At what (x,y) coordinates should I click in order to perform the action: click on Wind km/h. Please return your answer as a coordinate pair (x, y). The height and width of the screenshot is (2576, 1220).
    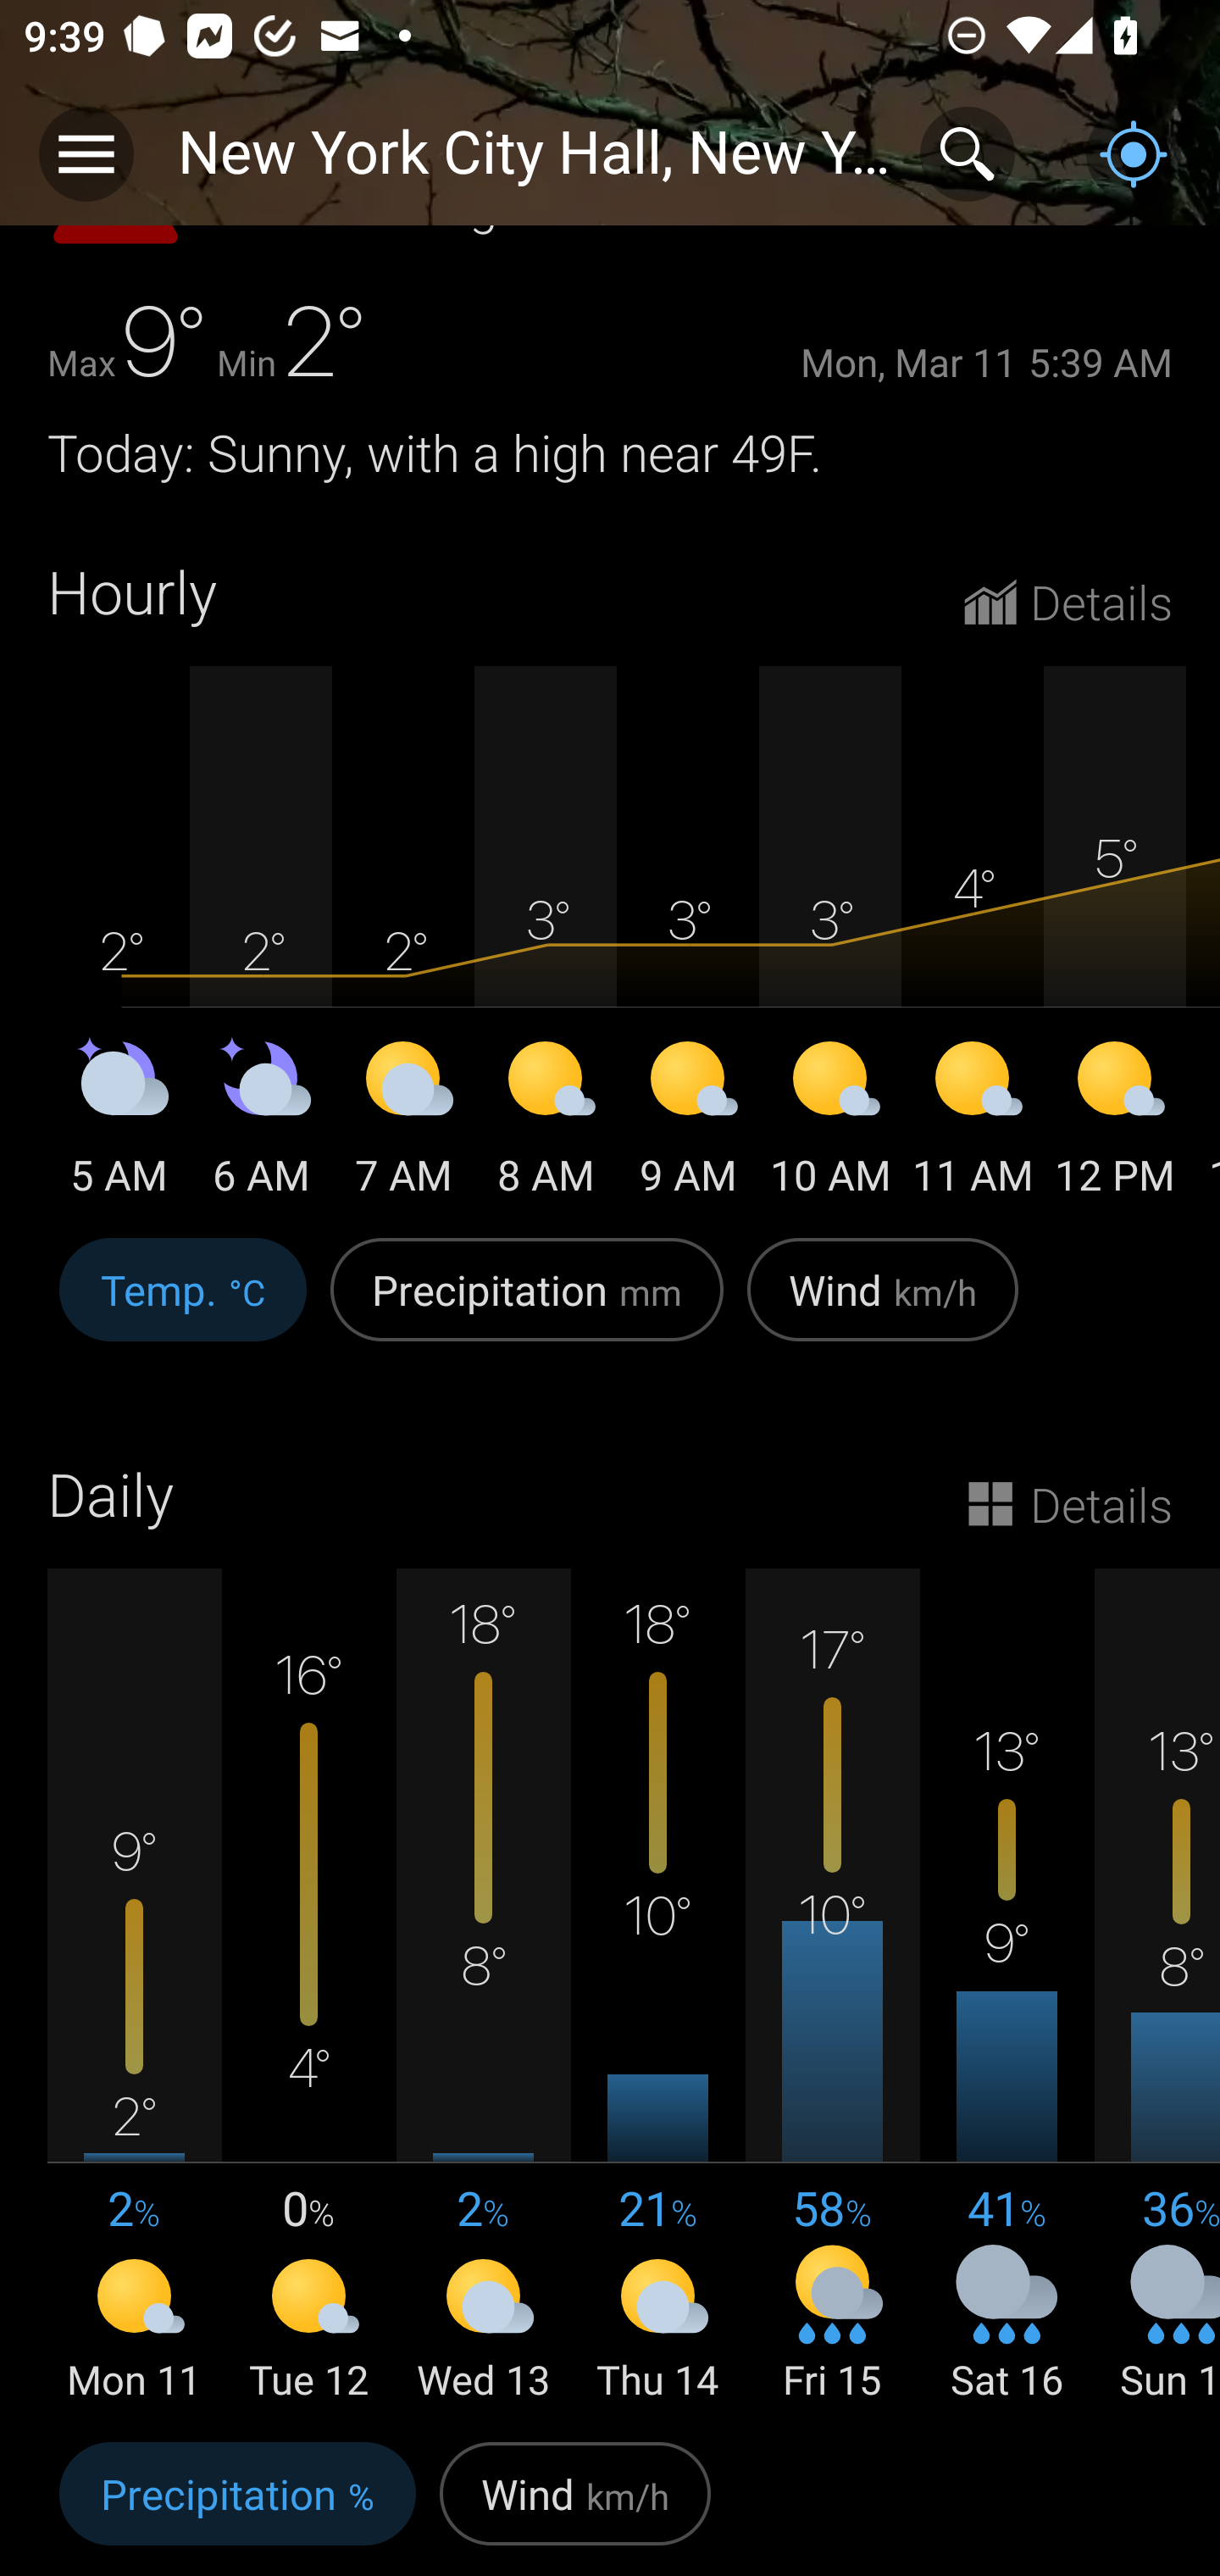
    Looking at the image, I should click on (574, 2502).